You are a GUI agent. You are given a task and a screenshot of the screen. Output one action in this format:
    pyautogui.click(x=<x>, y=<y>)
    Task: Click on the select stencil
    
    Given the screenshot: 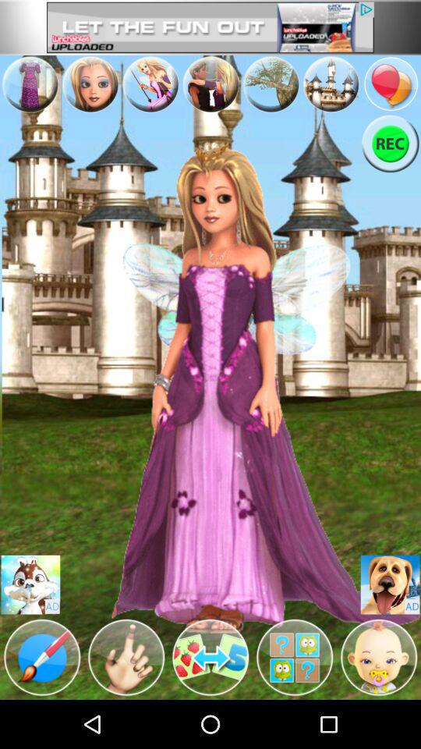 What is the action you would take?
    pyautogui.click(x=42, y=658)
    